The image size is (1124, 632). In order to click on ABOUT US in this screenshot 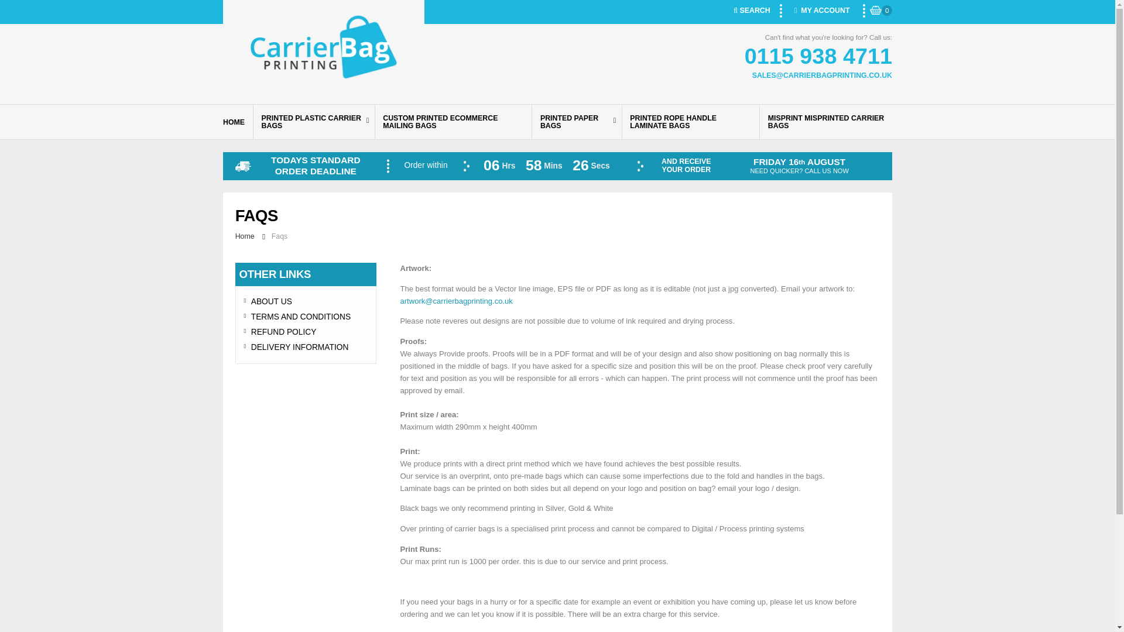, I will do `click(306, 302)`.